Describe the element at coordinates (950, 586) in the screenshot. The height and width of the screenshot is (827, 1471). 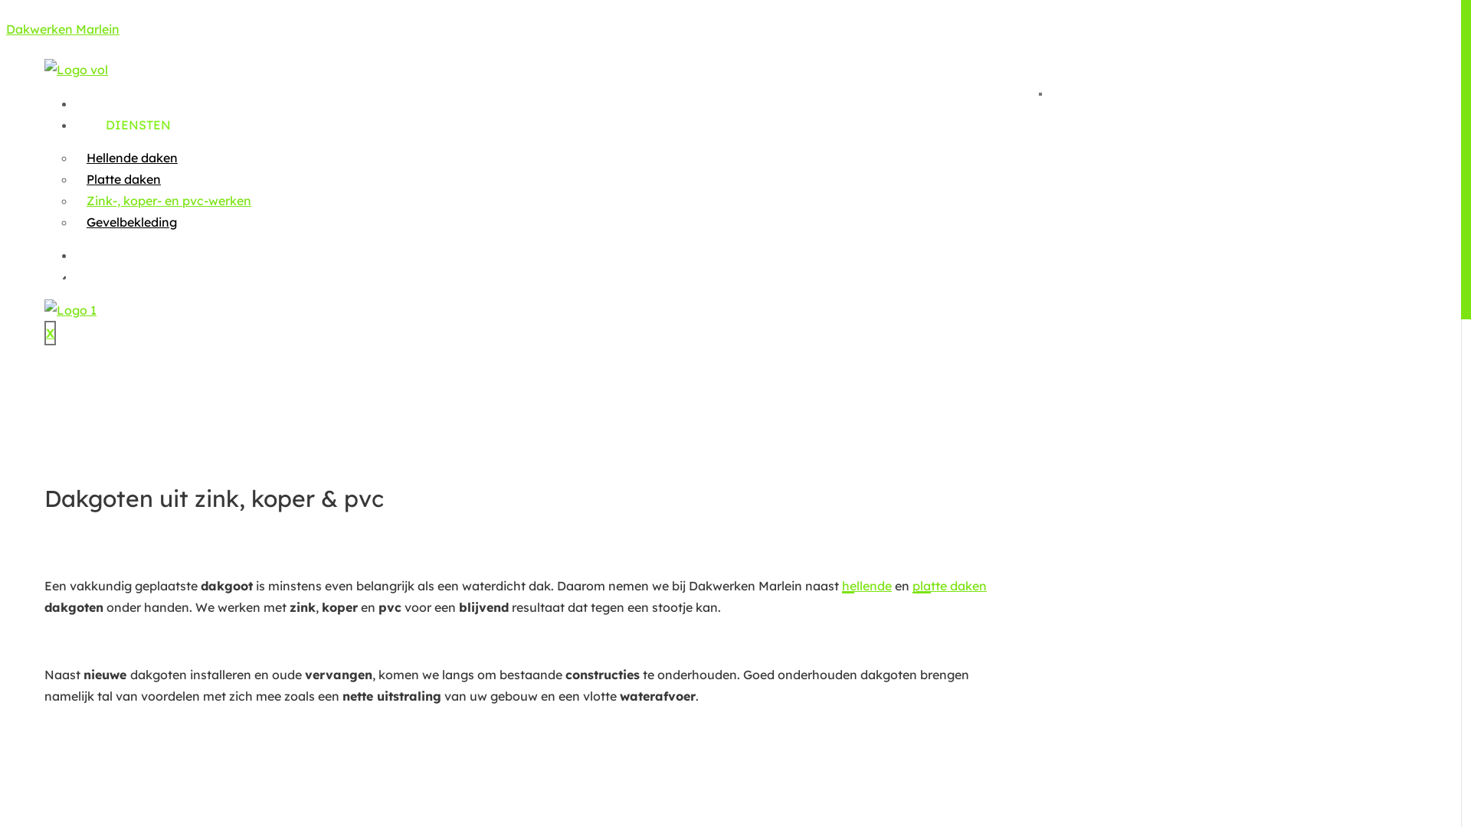
I see `platte daken` at that location.